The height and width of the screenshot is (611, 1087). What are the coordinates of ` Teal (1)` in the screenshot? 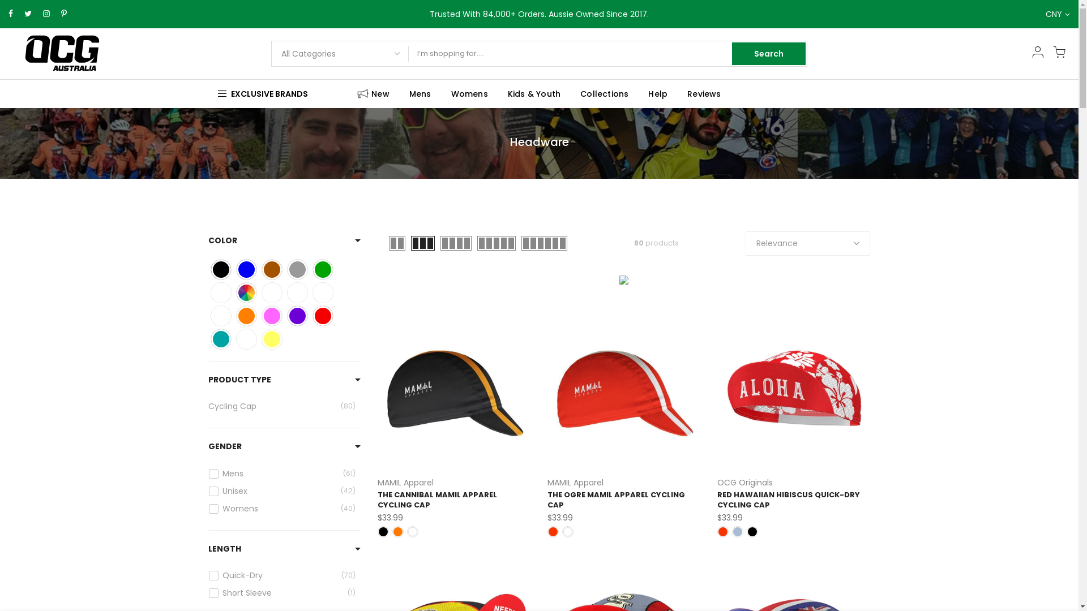 It's located at (221, 339).